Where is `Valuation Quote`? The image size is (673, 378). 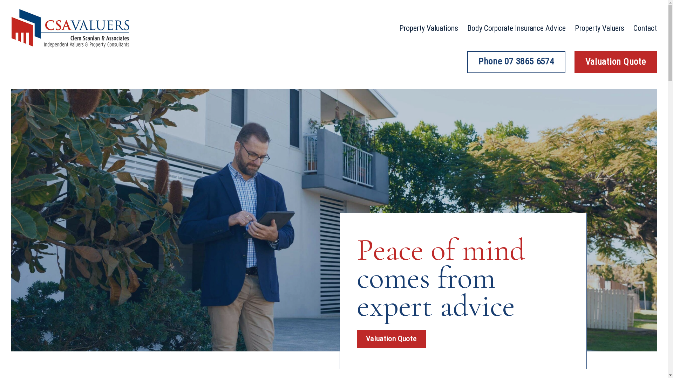 Valuation Quote is located at coordinates (616, 62).